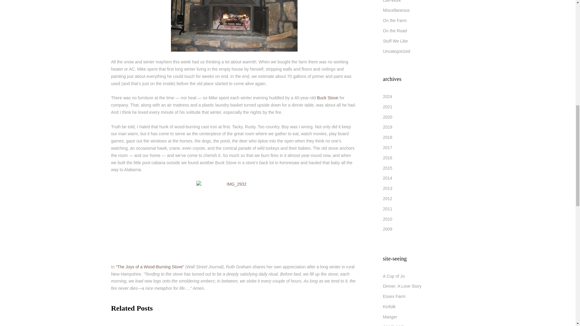 Image resolution: width=580 pixels, height=326 pixels. Describe the element at coordinates (142, 321) in the screenshot. I see `15 Years, 15 Blessings` at that location.